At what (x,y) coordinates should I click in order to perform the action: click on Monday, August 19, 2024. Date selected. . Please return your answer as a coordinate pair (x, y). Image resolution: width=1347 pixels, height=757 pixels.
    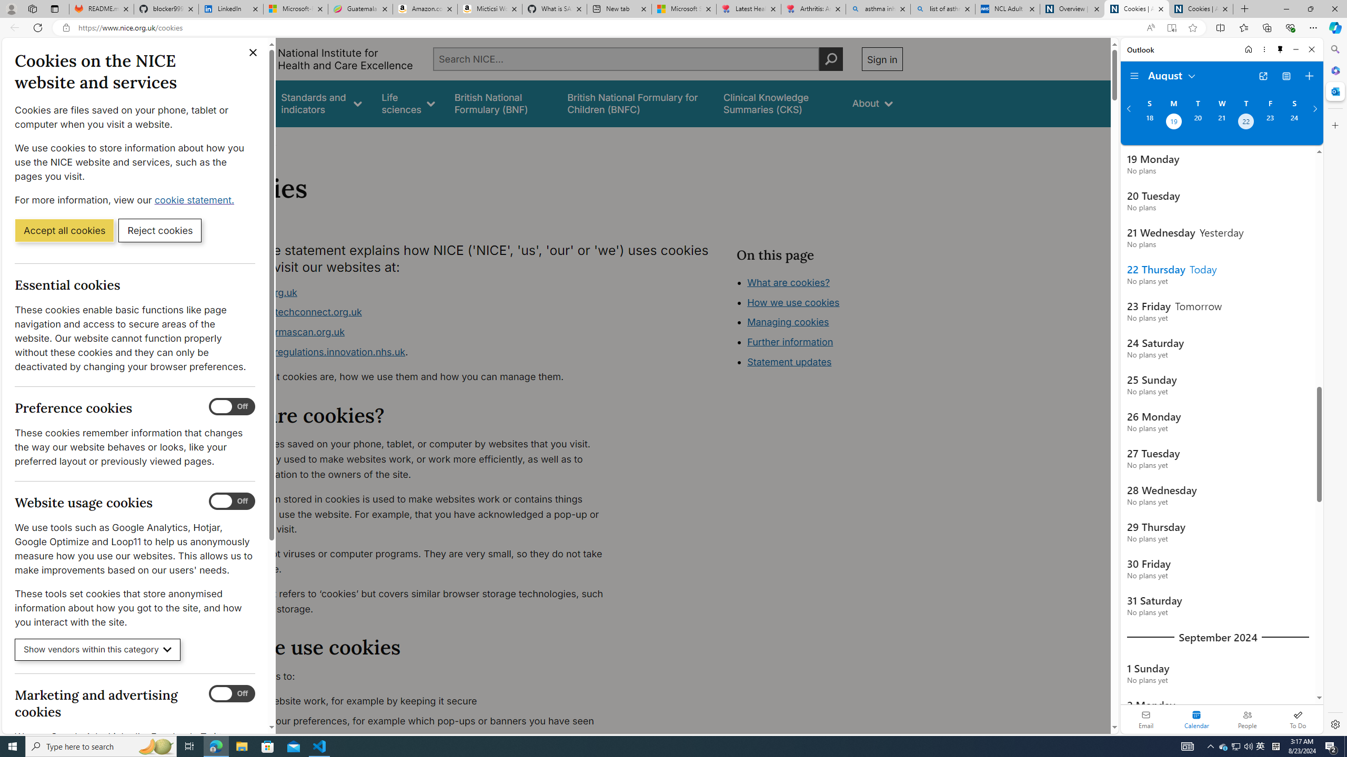
    Looking at the image, I should click on (1173, 122).